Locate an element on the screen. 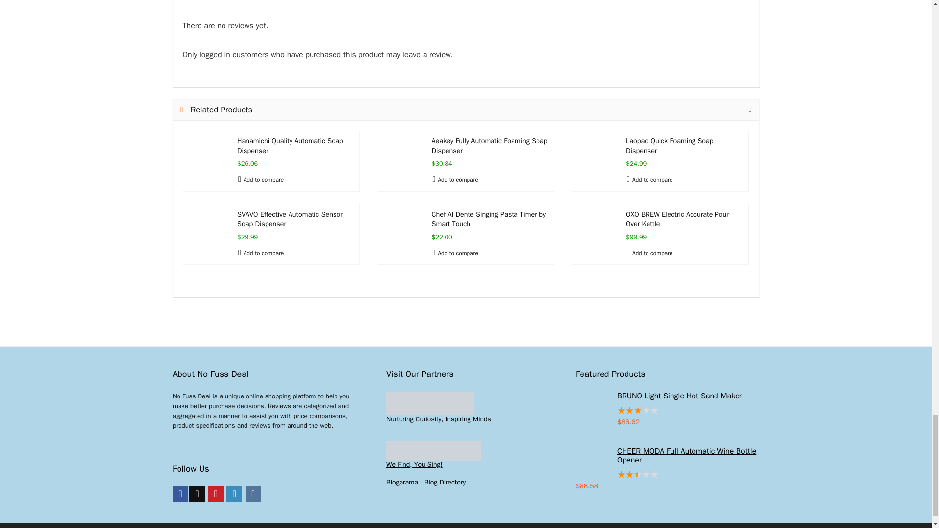  Rated 3.08 out of 5 is located at coordinates (667, 411).